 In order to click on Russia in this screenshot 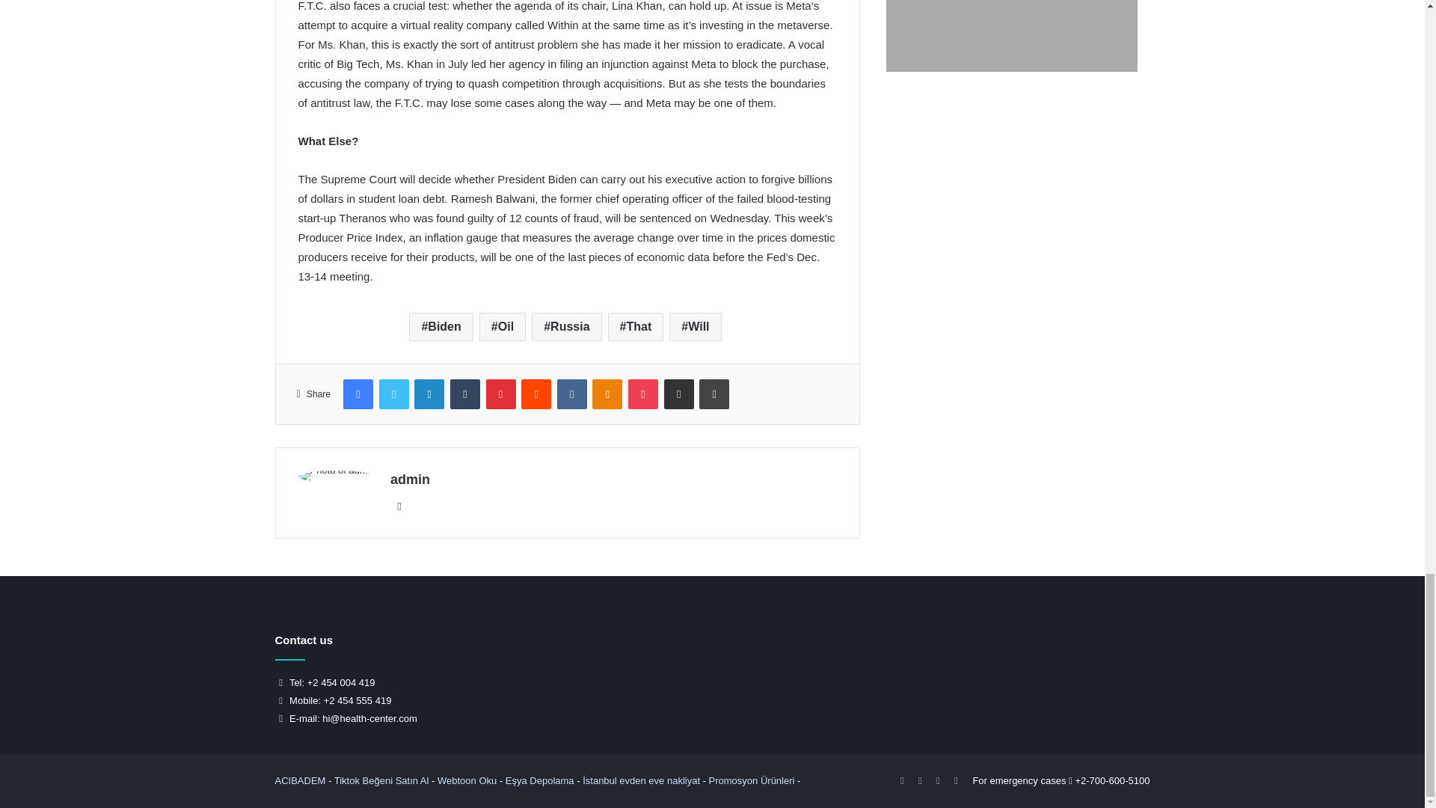, I will do `click(566, 326)`.